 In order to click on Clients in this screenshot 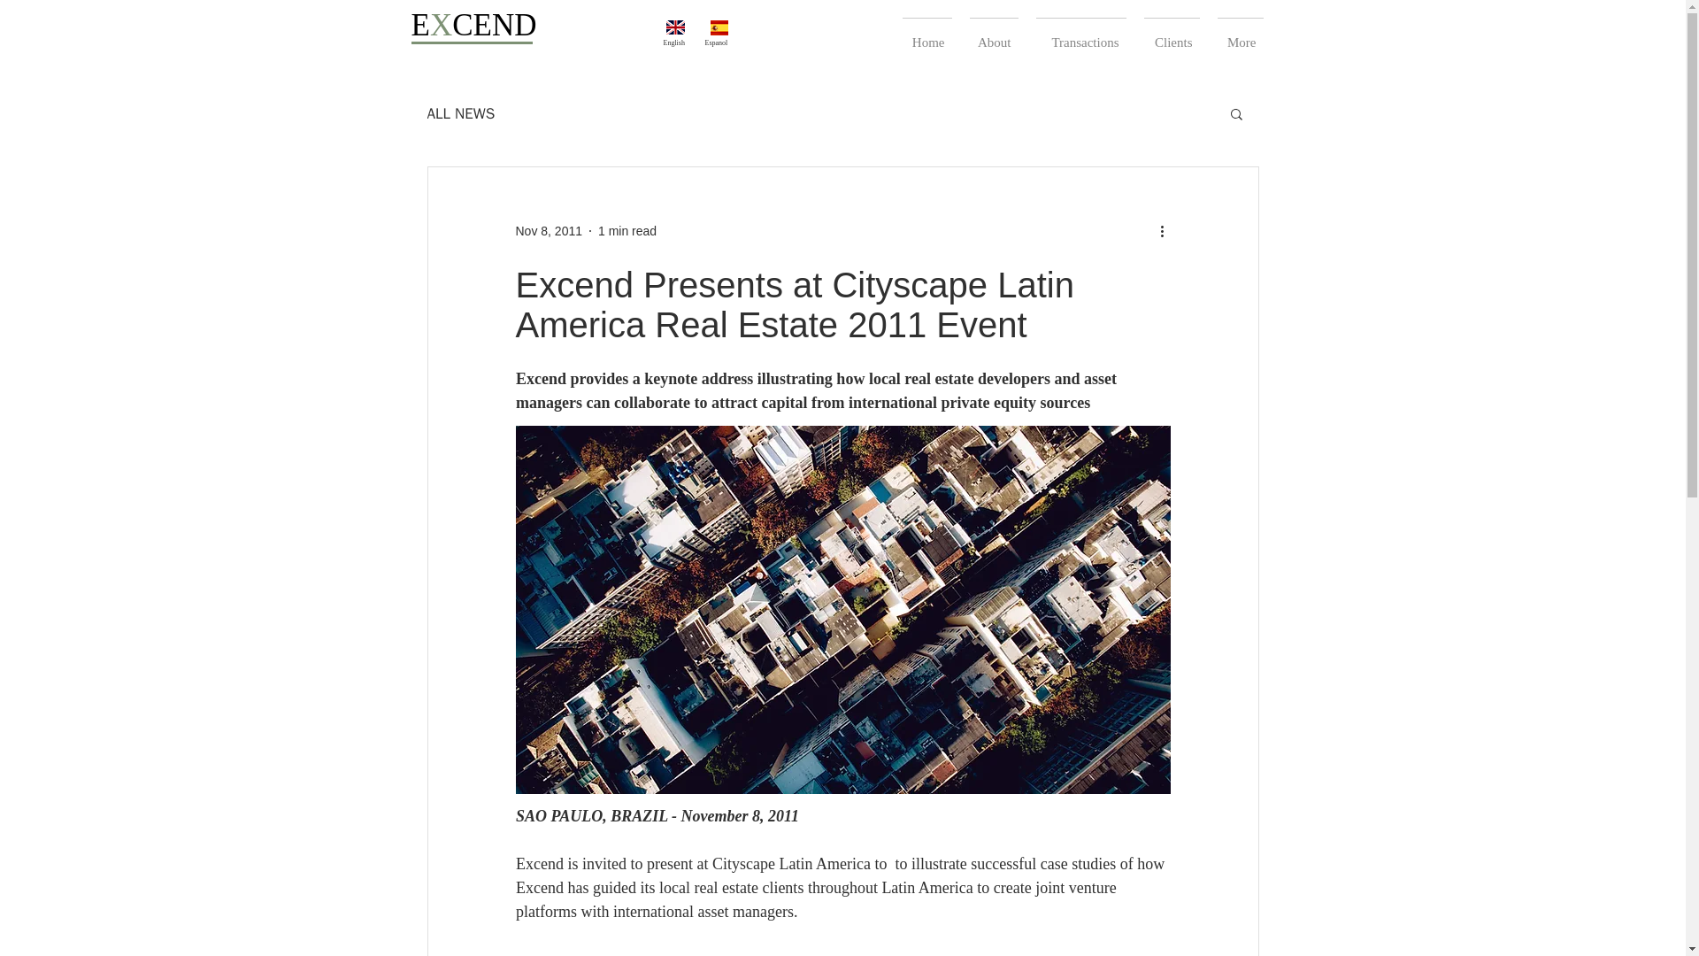, I will do `click(1172, 35)`.